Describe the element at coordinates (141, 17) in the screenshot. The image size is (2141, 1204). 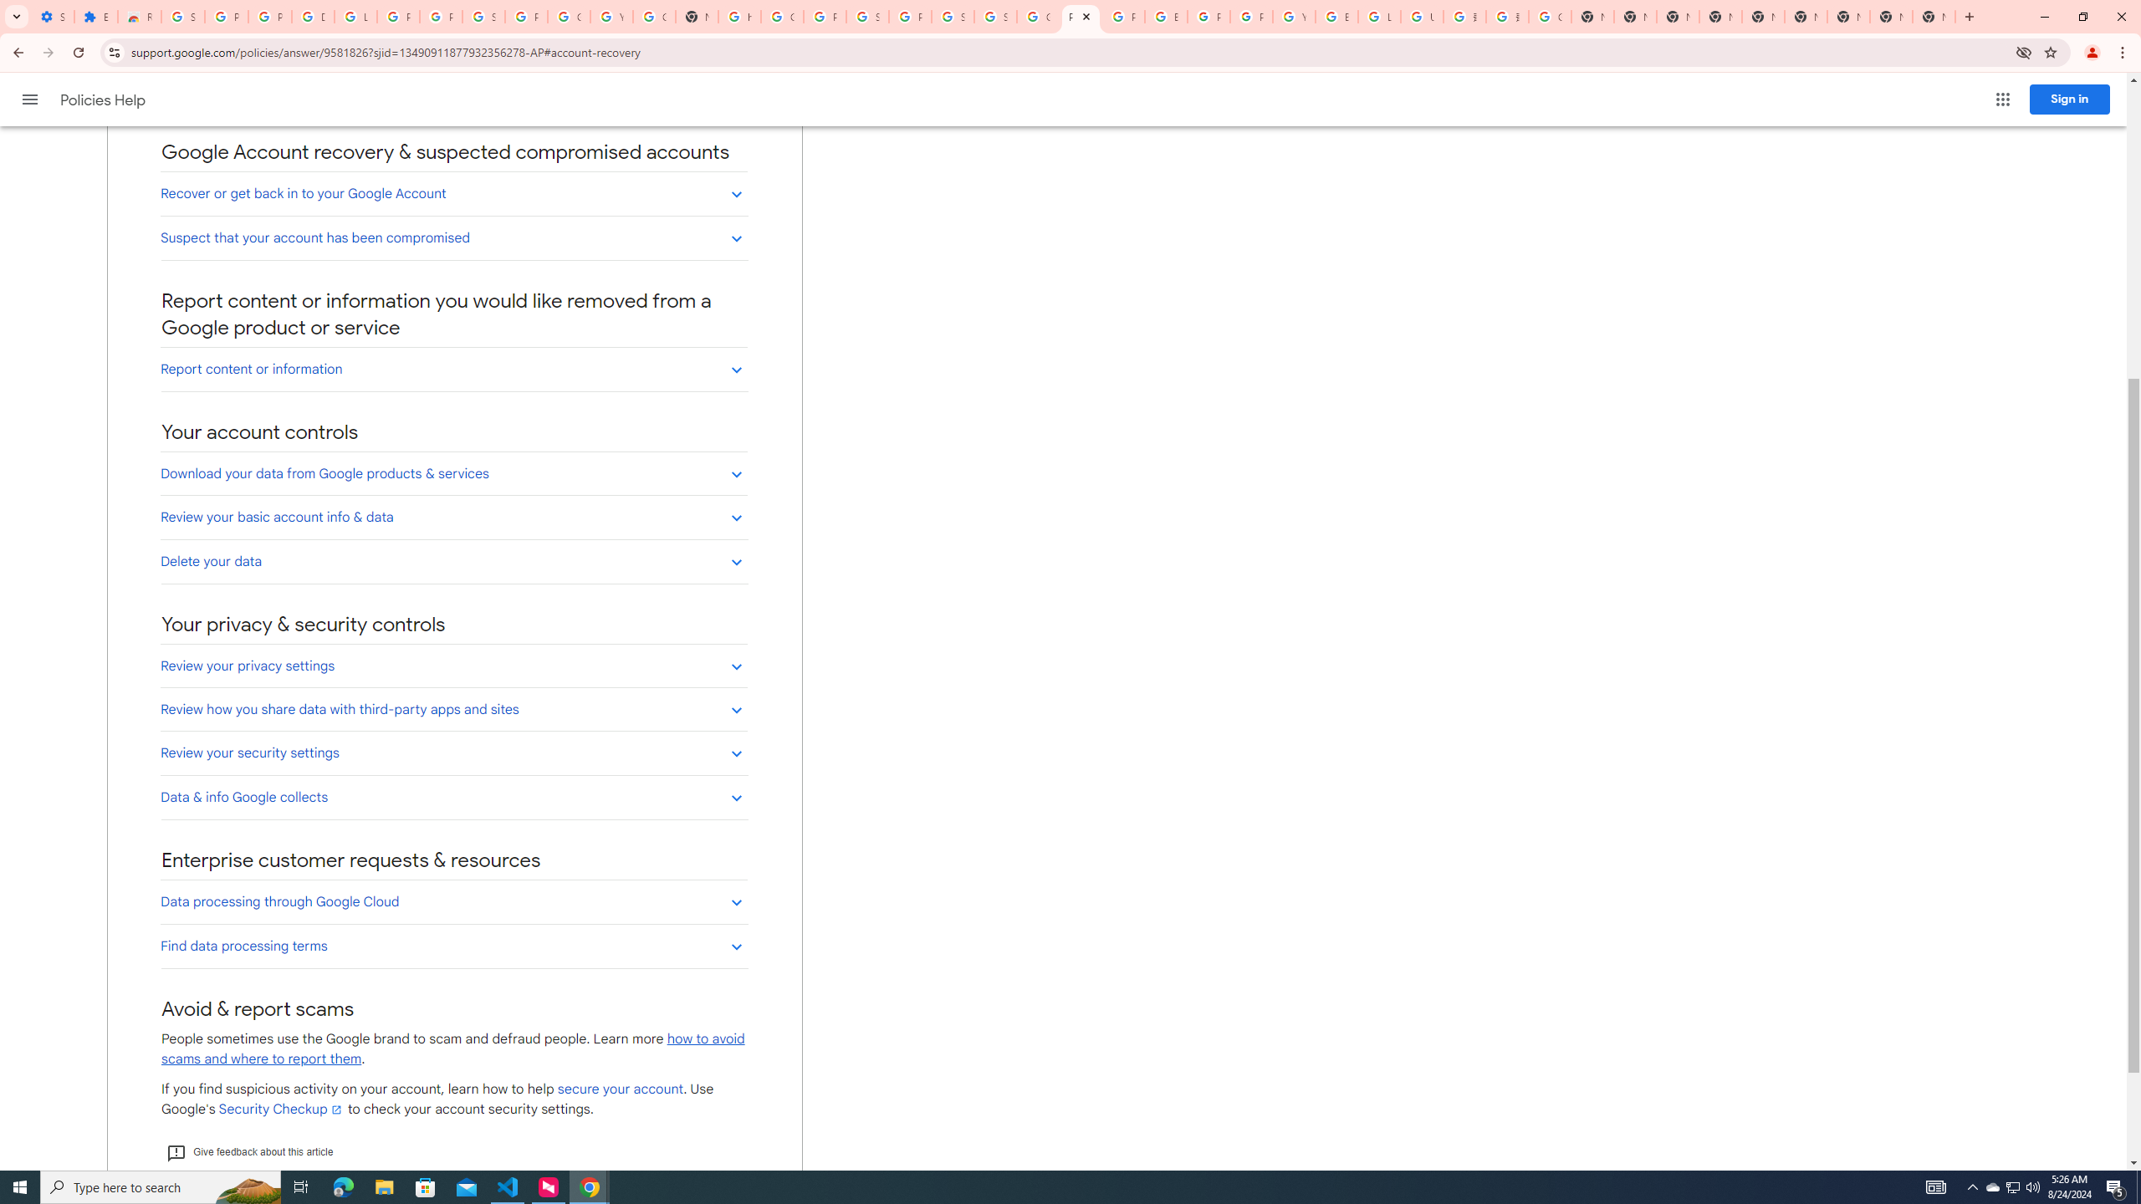
I see `Reviews: Helix Fruit Jump Arcade Game` at that location.